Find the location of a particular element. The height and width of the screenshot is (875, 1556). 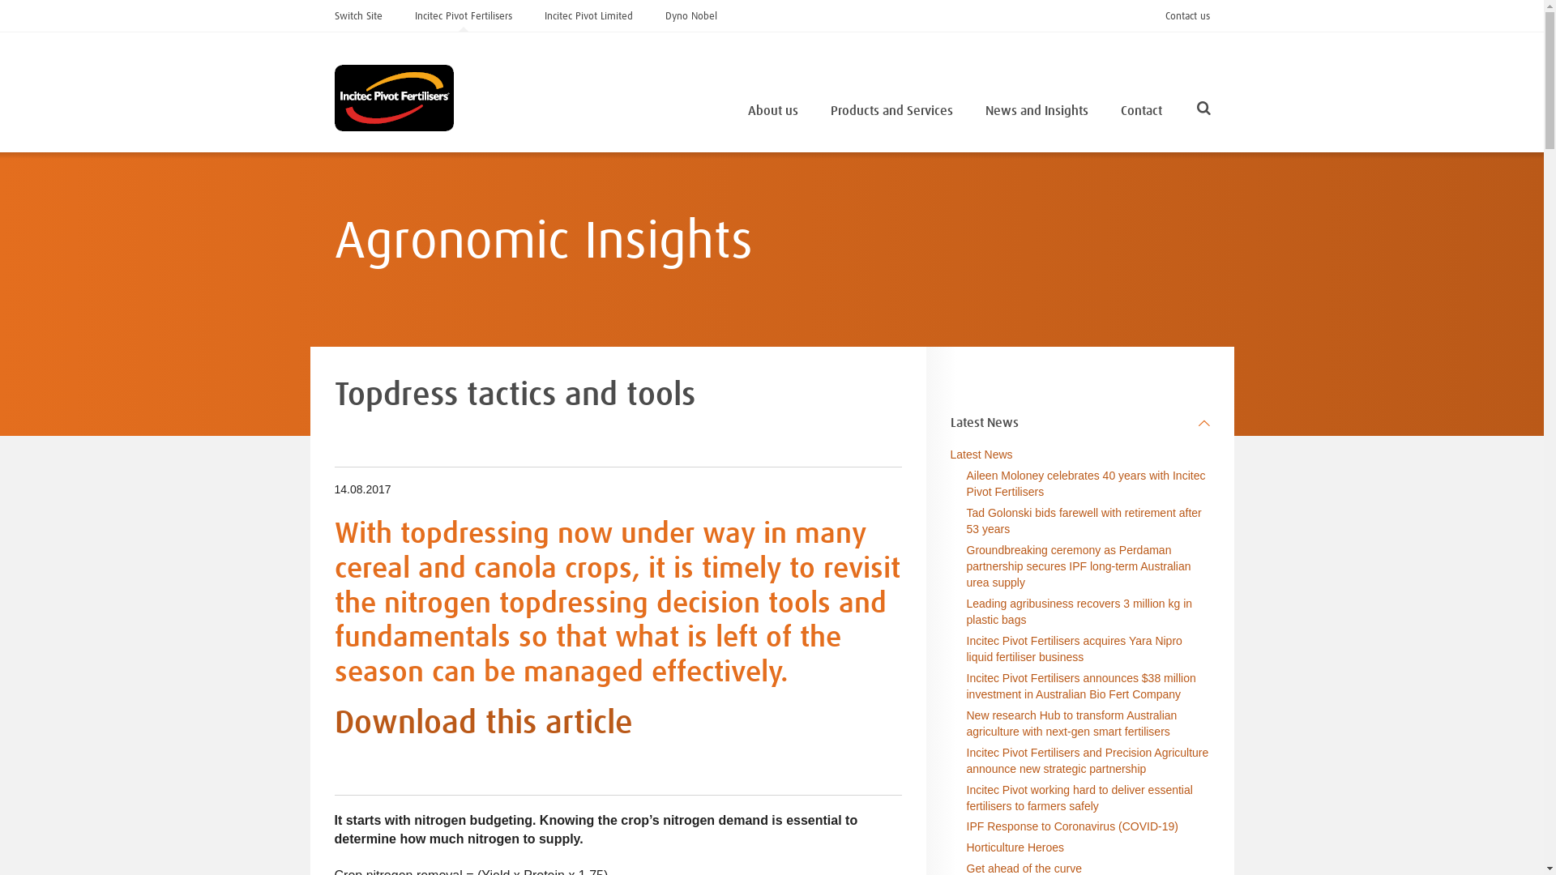

Switch Site is located at coordinates (358, 15).